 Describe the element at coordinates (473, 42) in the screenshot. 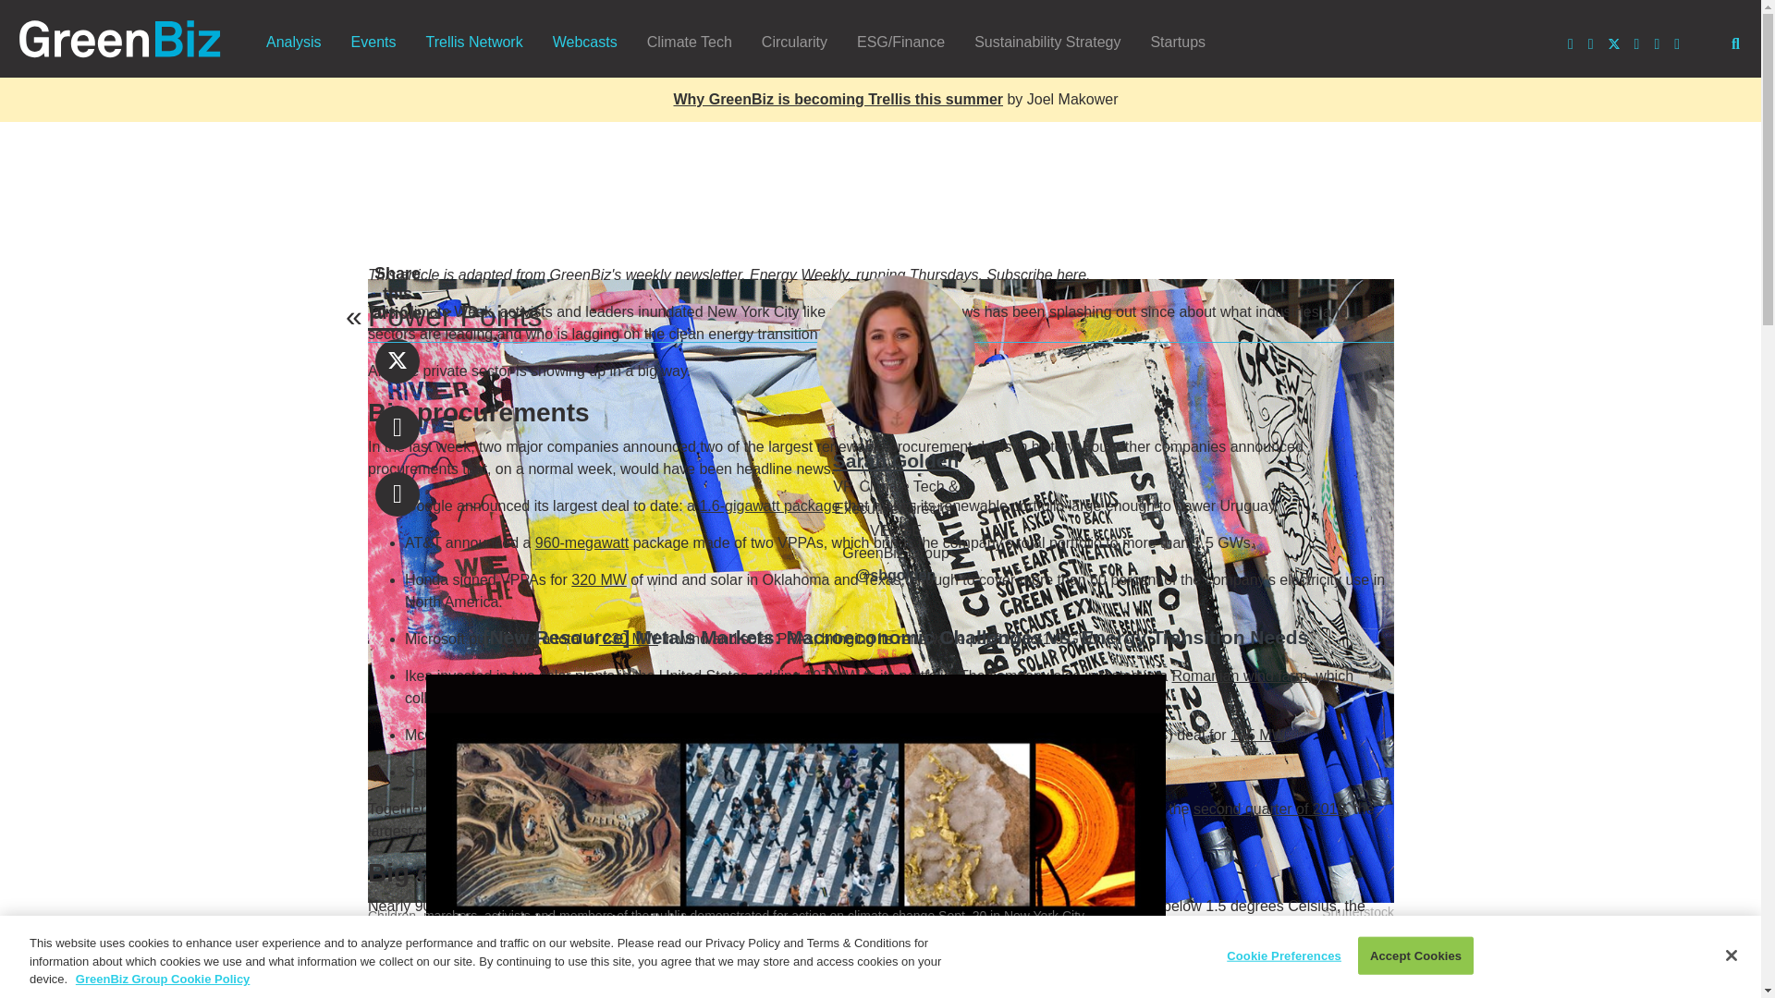

I see `Trellis Network` at that location.